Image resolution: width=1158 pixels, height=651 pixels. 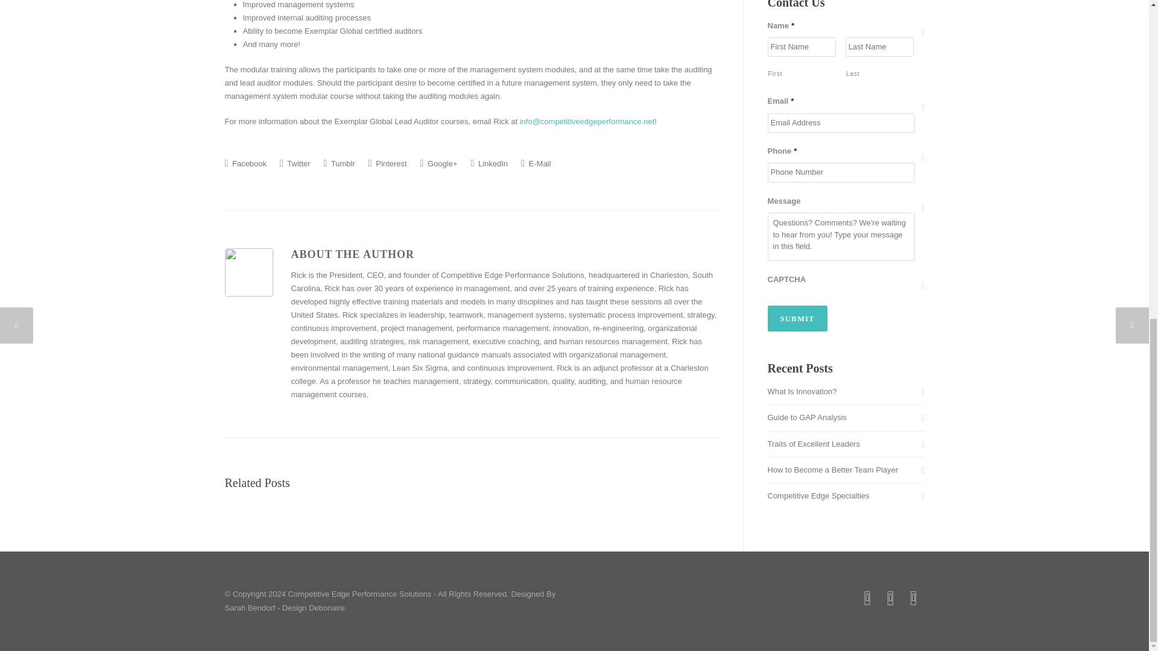 What do you see at coordinates (536, 163) in the screenshot?
I see `Share via E-Mail` at bounding box center [536, 163].